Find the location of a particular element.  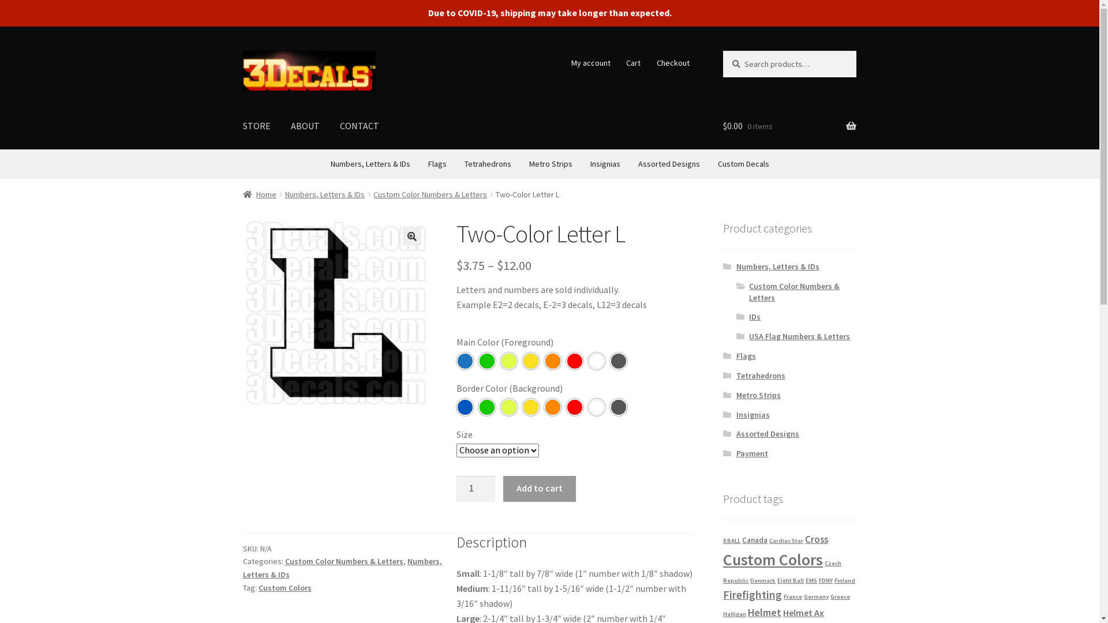

Cross is located at coordinates (817, 539).